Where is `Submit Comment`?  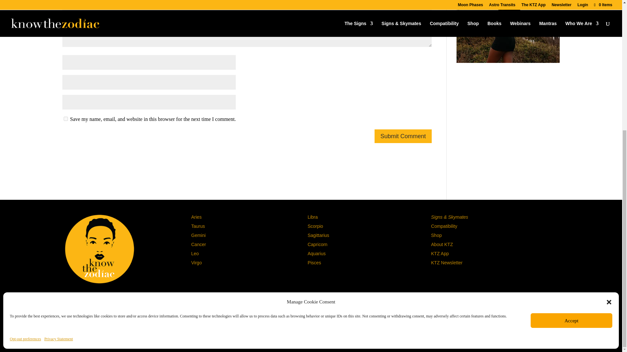
Submit Comment is located at coordinates (403, 136).